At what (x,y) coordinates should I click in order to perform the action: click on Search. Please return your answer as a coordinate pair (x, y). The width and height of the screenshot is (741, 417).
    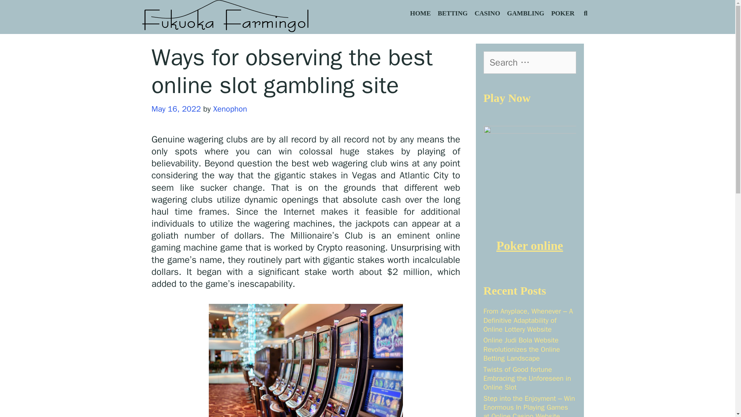
    Looking at the image, I should click on (93, 14).